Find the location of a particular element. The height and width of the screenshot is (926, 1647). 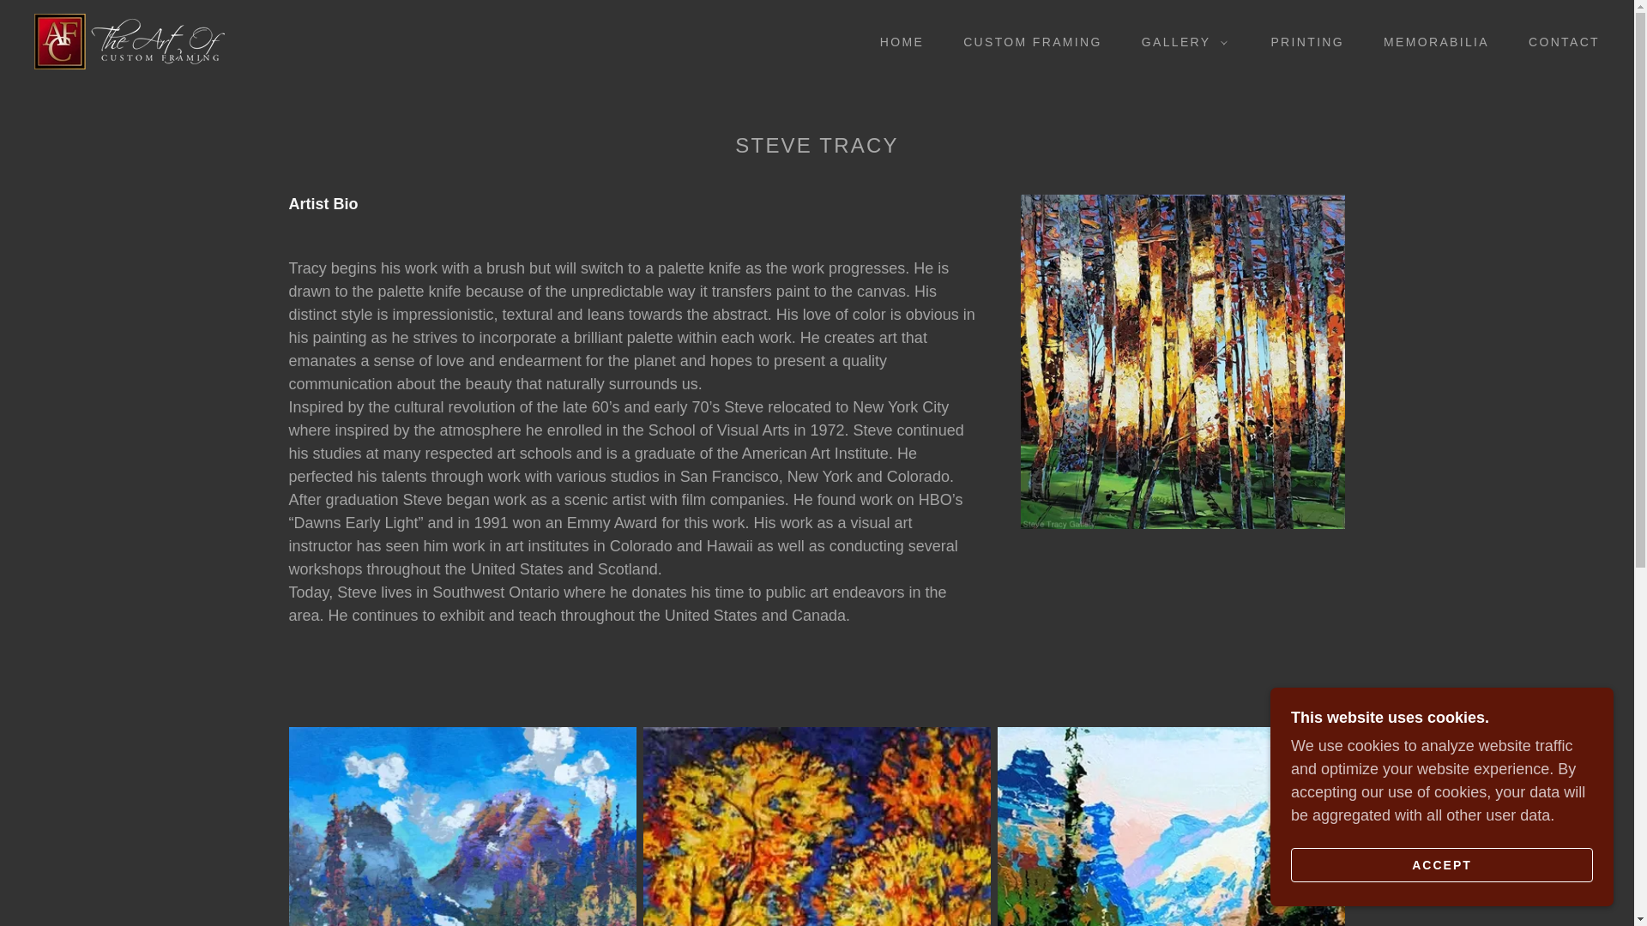

ACCEPT is located at coordinates (1441, 864).